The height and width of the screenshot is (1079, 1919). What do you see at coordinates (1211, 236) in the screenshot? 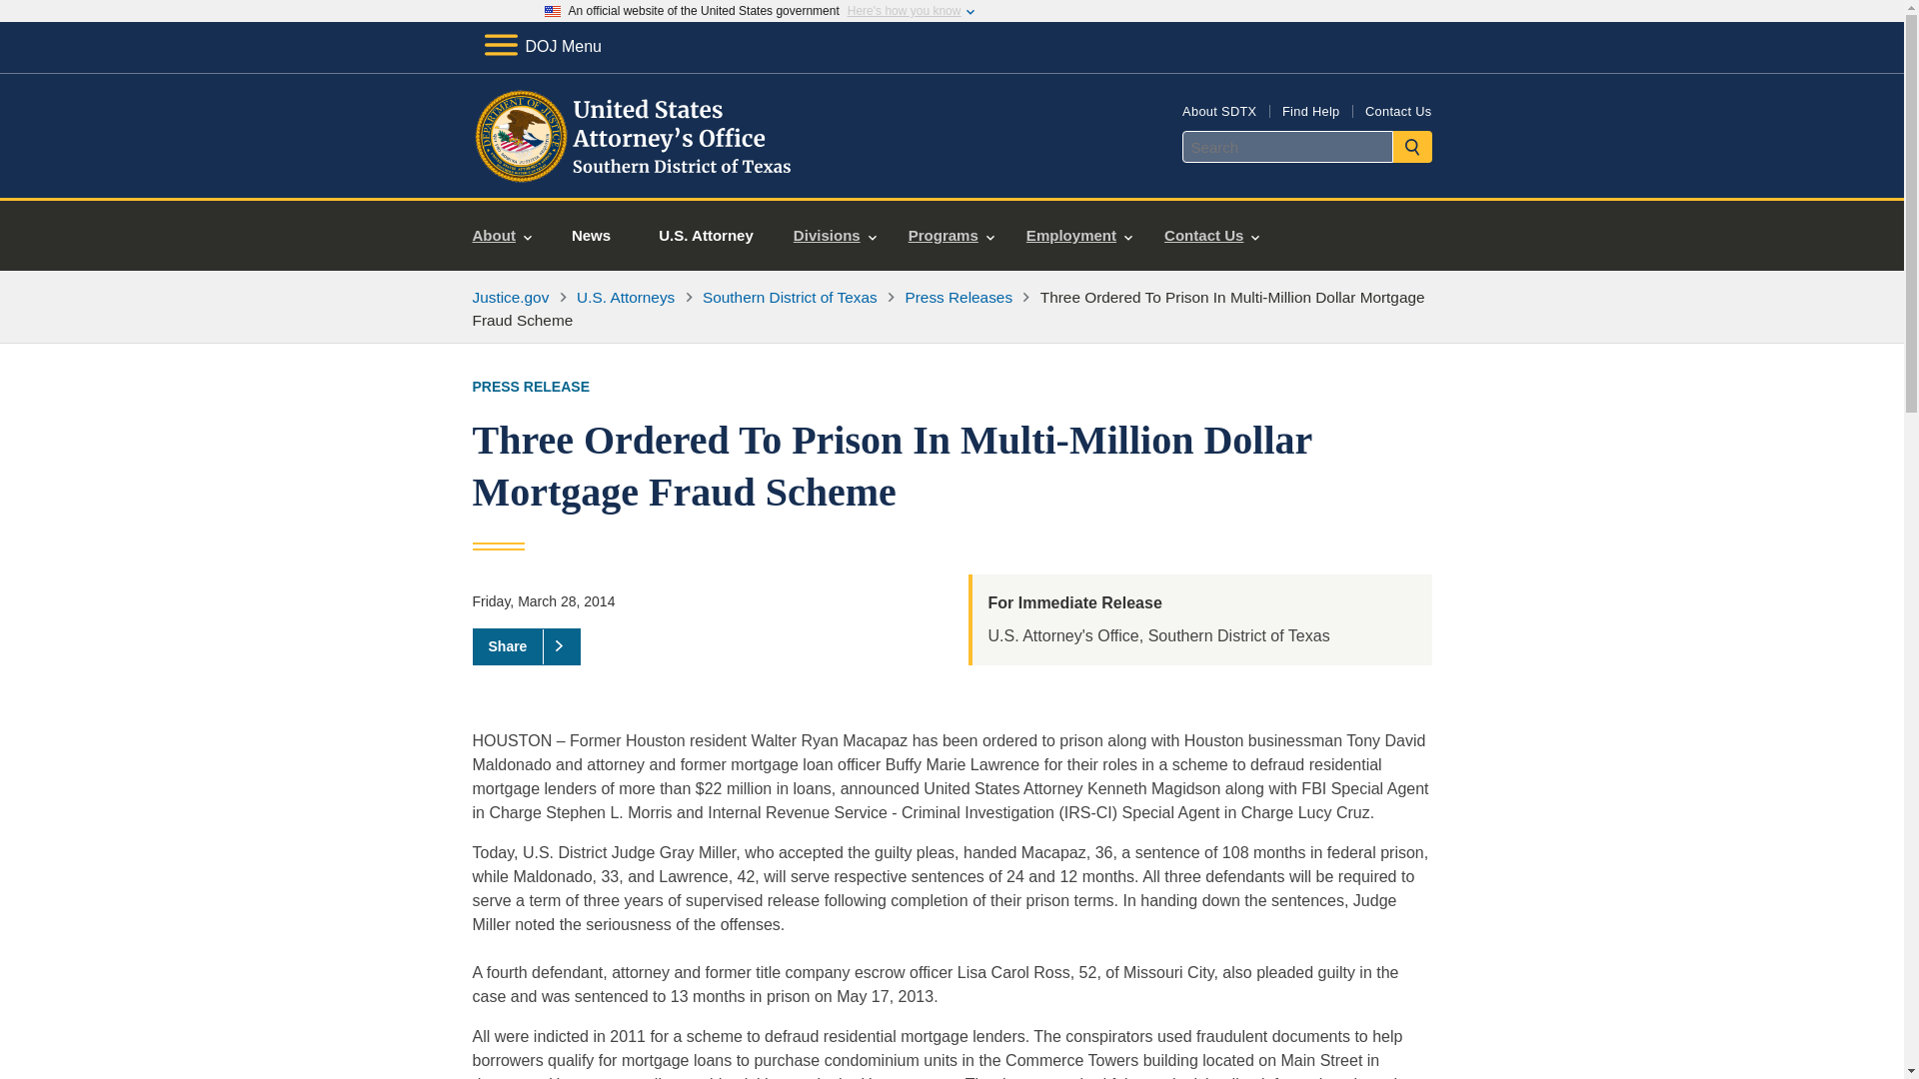
I see `Contact Us` at bounding box center [1211, 236].